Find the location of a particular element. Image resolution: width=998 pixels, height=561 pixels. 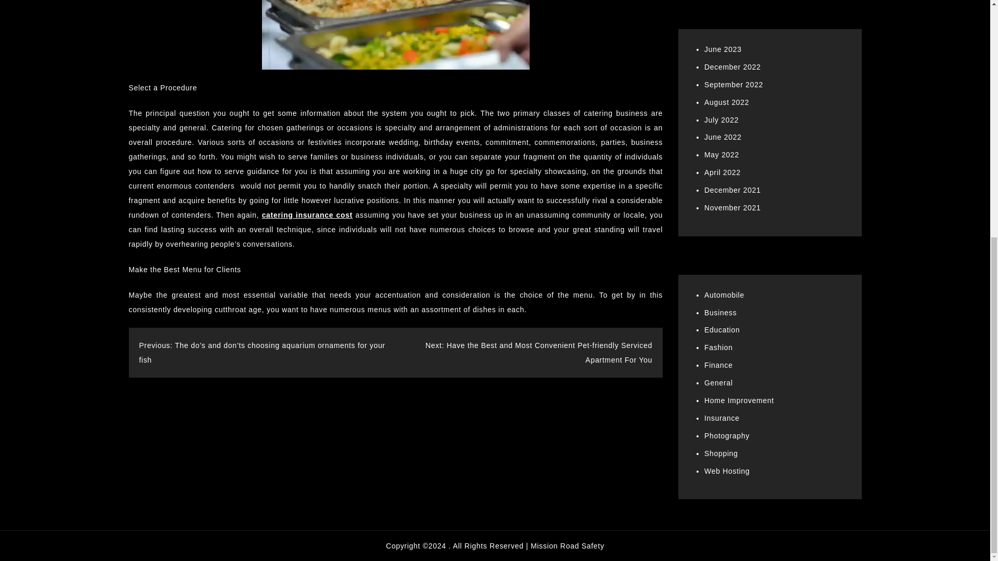

Education is located at coordinates (723, 329).